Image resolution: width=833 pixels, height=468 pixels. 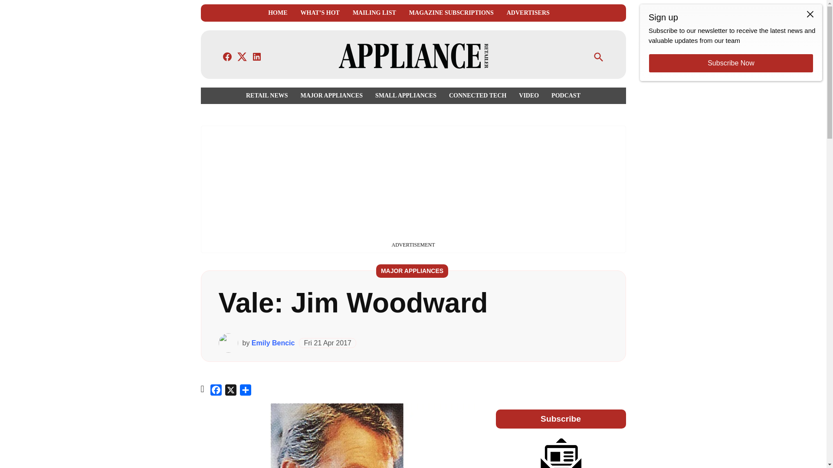 I want to click on Appliance Retailer, so click(x=562, y=62).